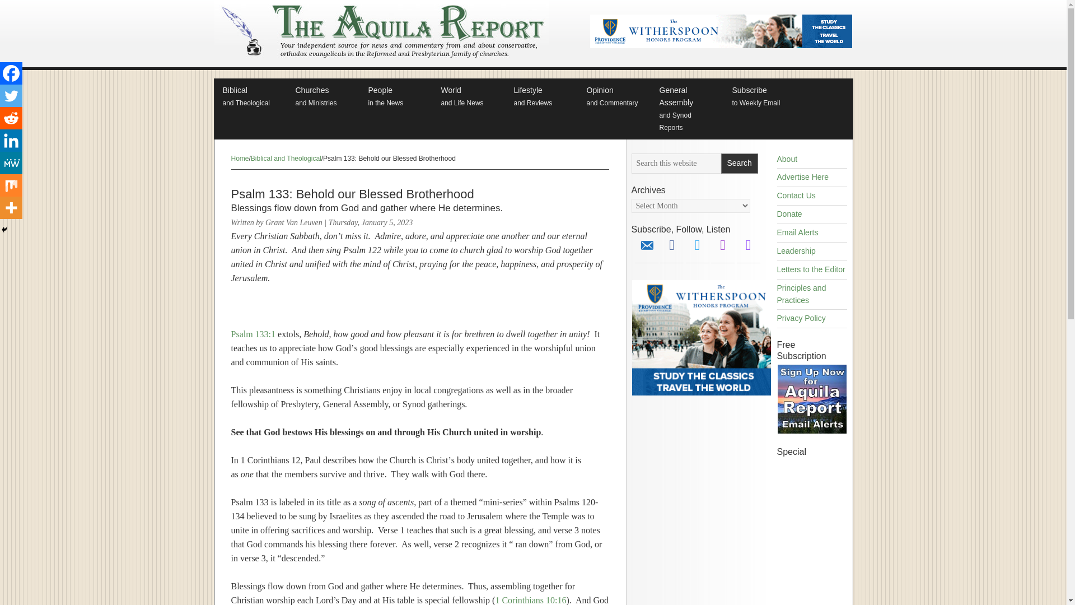 Image resolution: width=1075 pixels, height=605 pixels. What do you see at coordinates (672, 244) in the screenshot?
I see `Facebook` at bounding box center [672, 244].